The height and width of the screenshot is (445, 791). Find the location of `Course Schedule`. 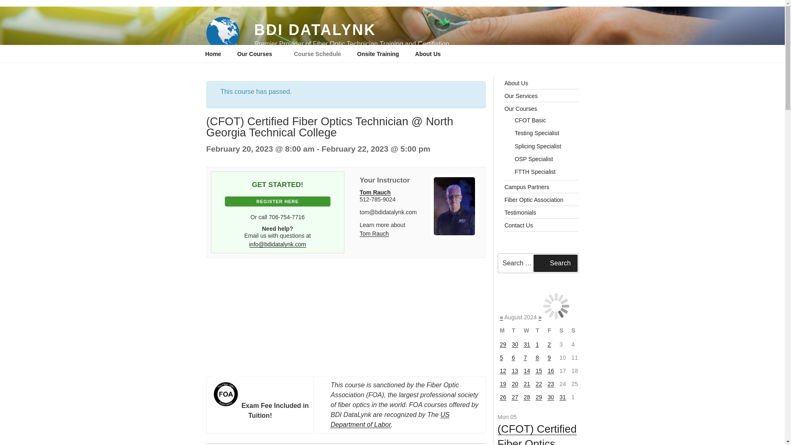

Course Schedule is located at coordinates (317, 54).